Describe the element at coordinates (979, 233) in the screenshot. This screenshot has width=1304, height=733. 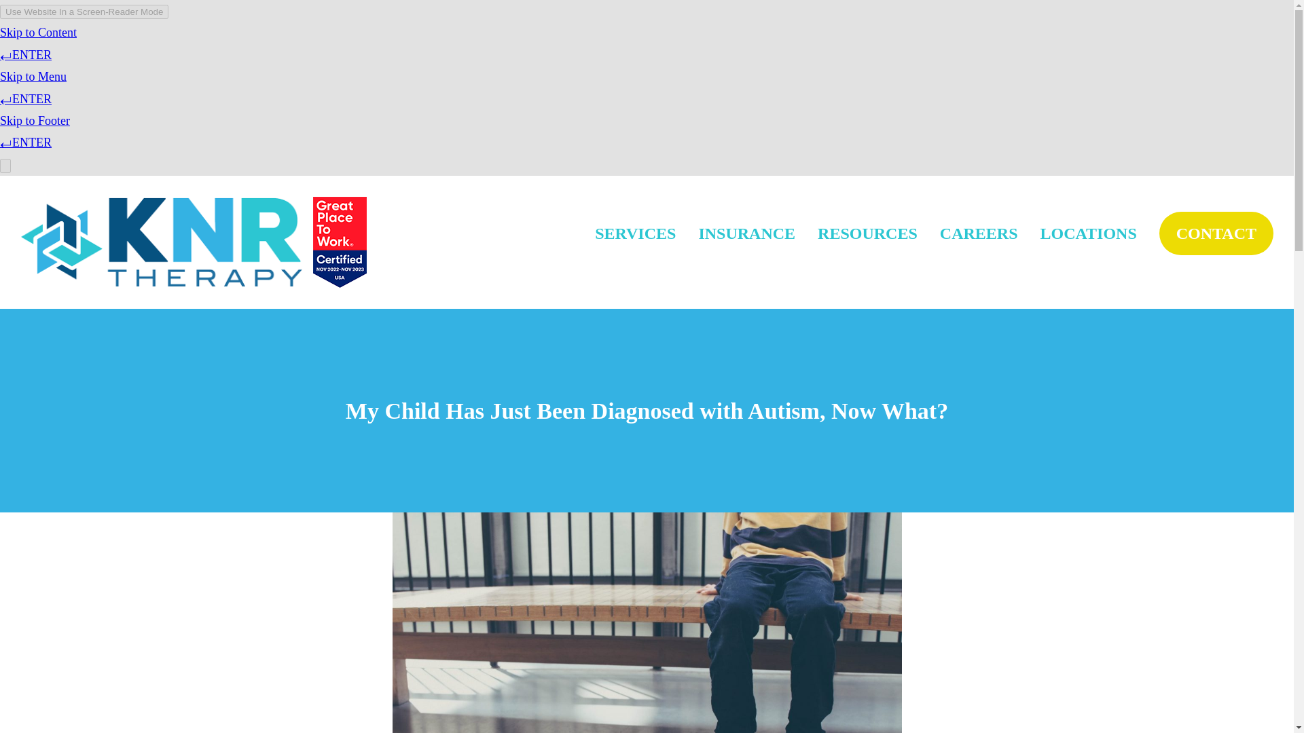
I see `CAREERS` at that location.